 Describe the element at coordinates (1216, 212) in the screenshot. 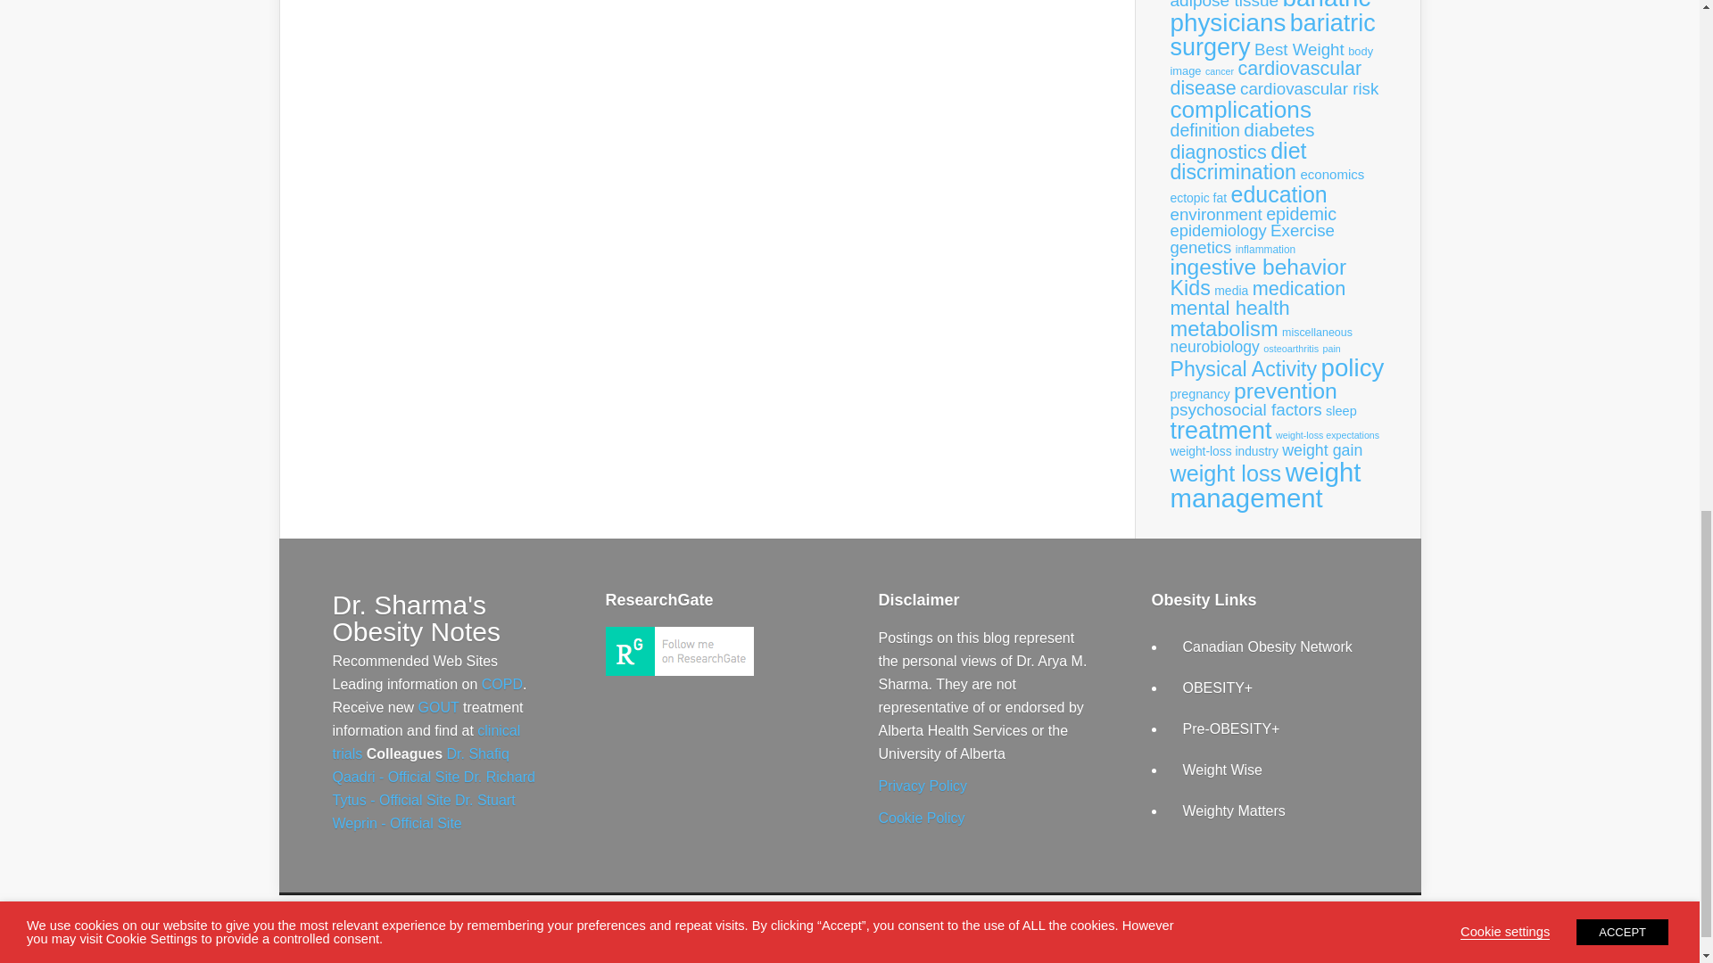

I see `environment` at that location.